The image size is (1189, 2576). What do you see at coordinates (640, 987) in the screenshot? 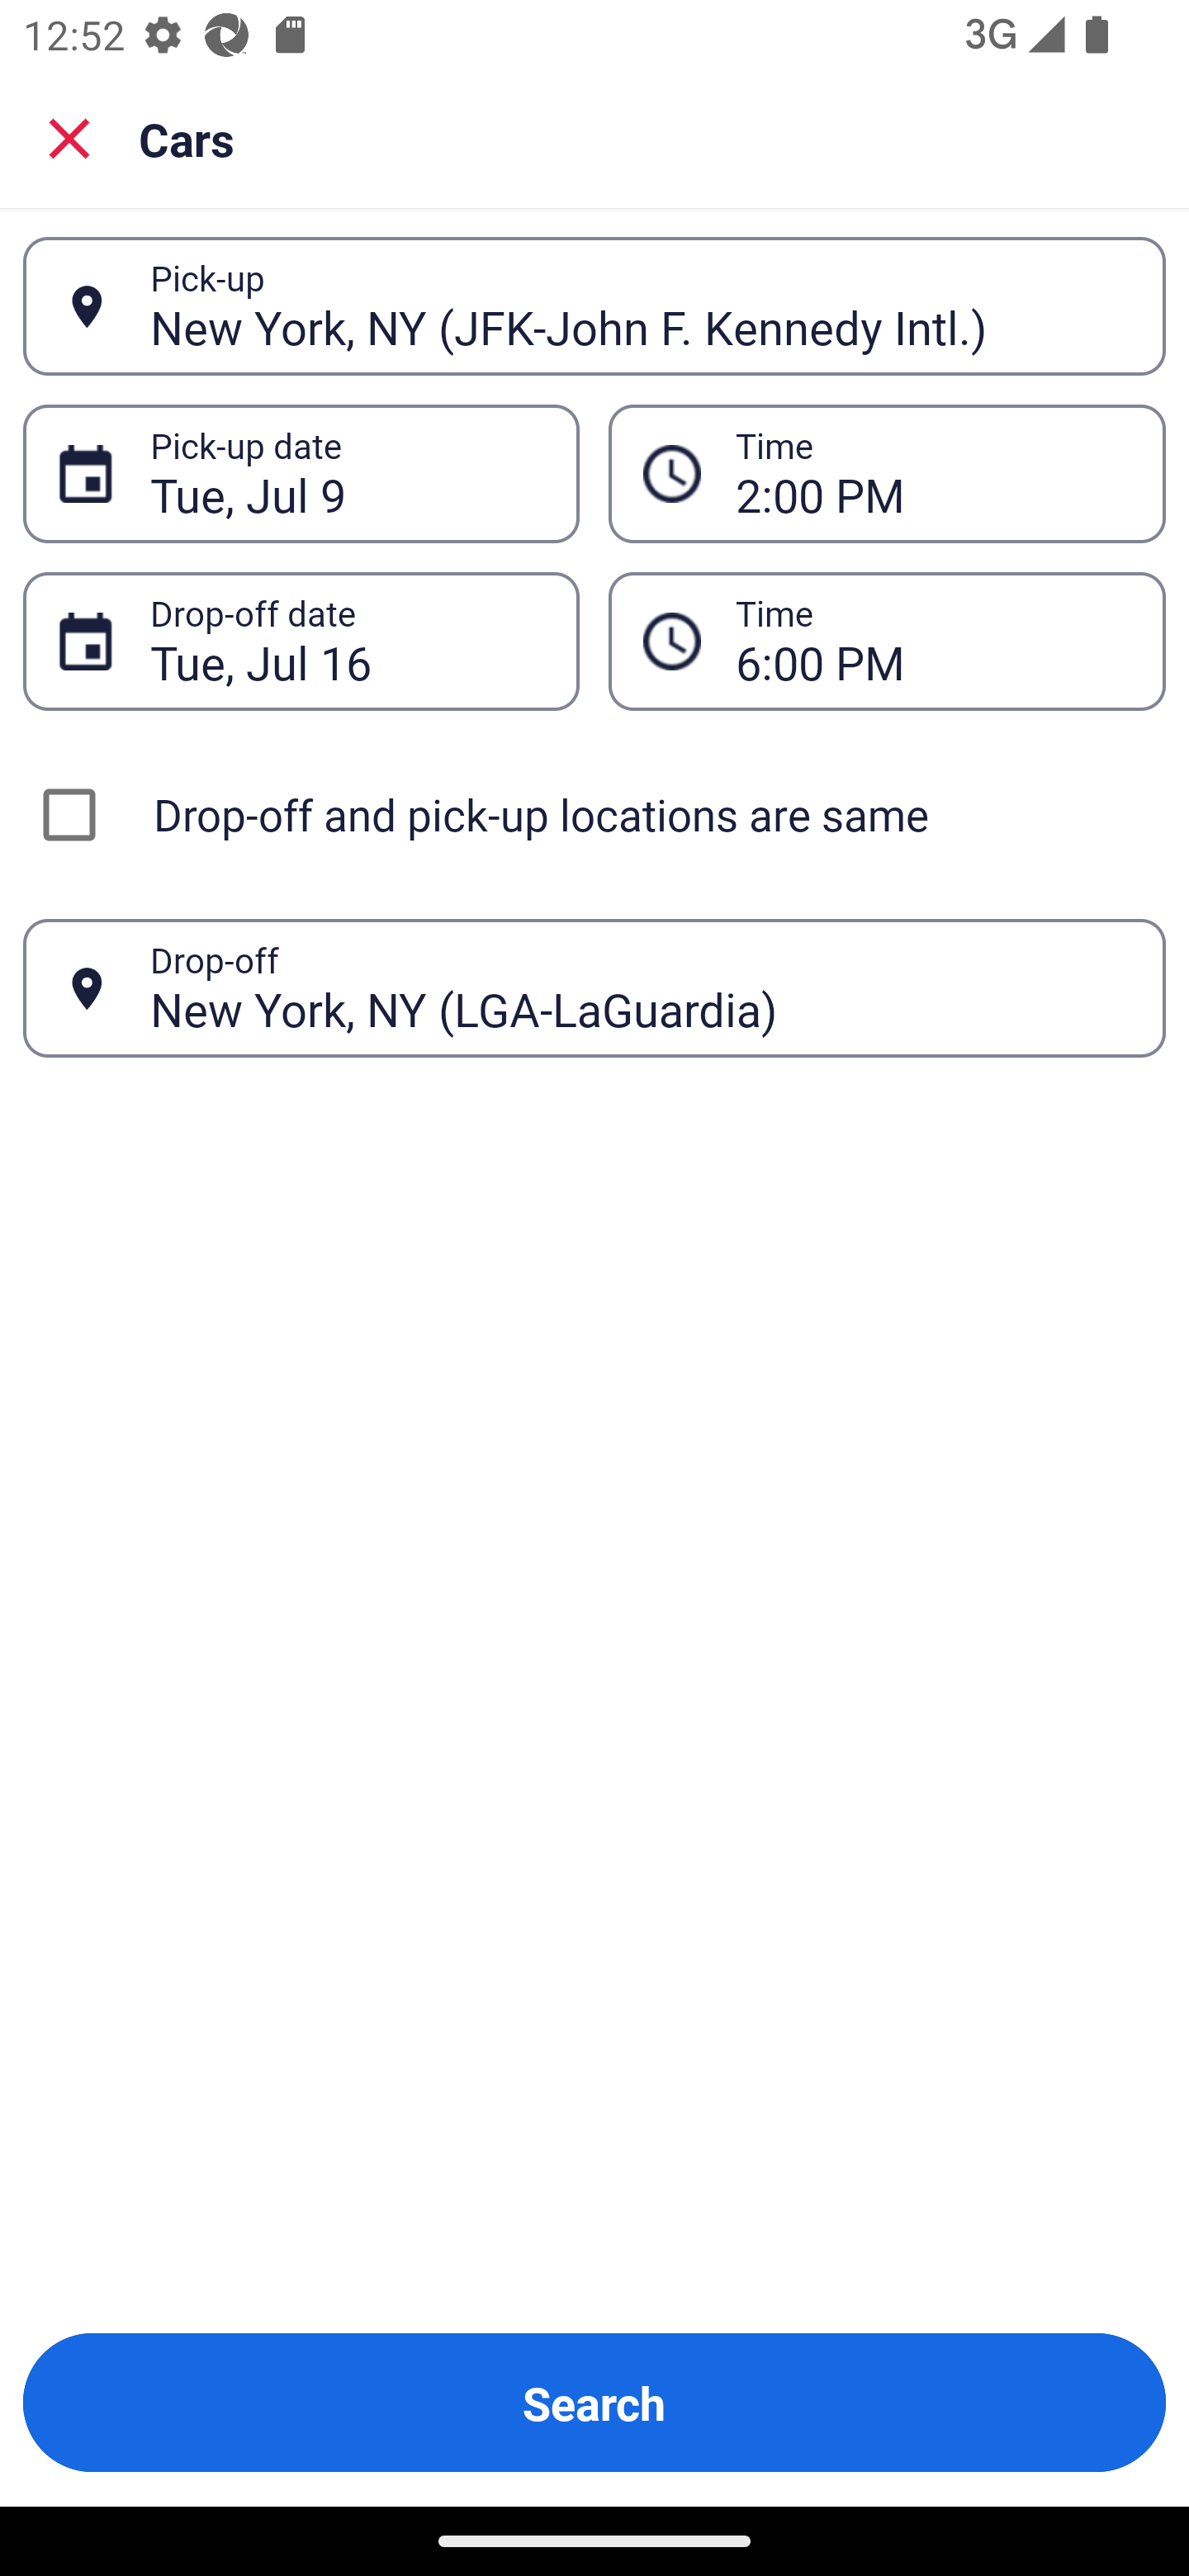
I see `New York, NY (LGA-LaGuardia)` at bounding box center [640, 987].